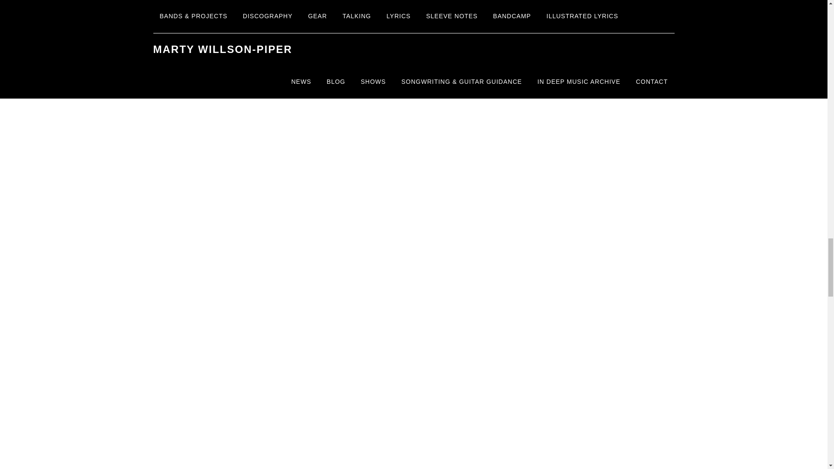  Describe the element at coordinates (305, 244) in the screenshot. I see `YouTube video player` at that location.